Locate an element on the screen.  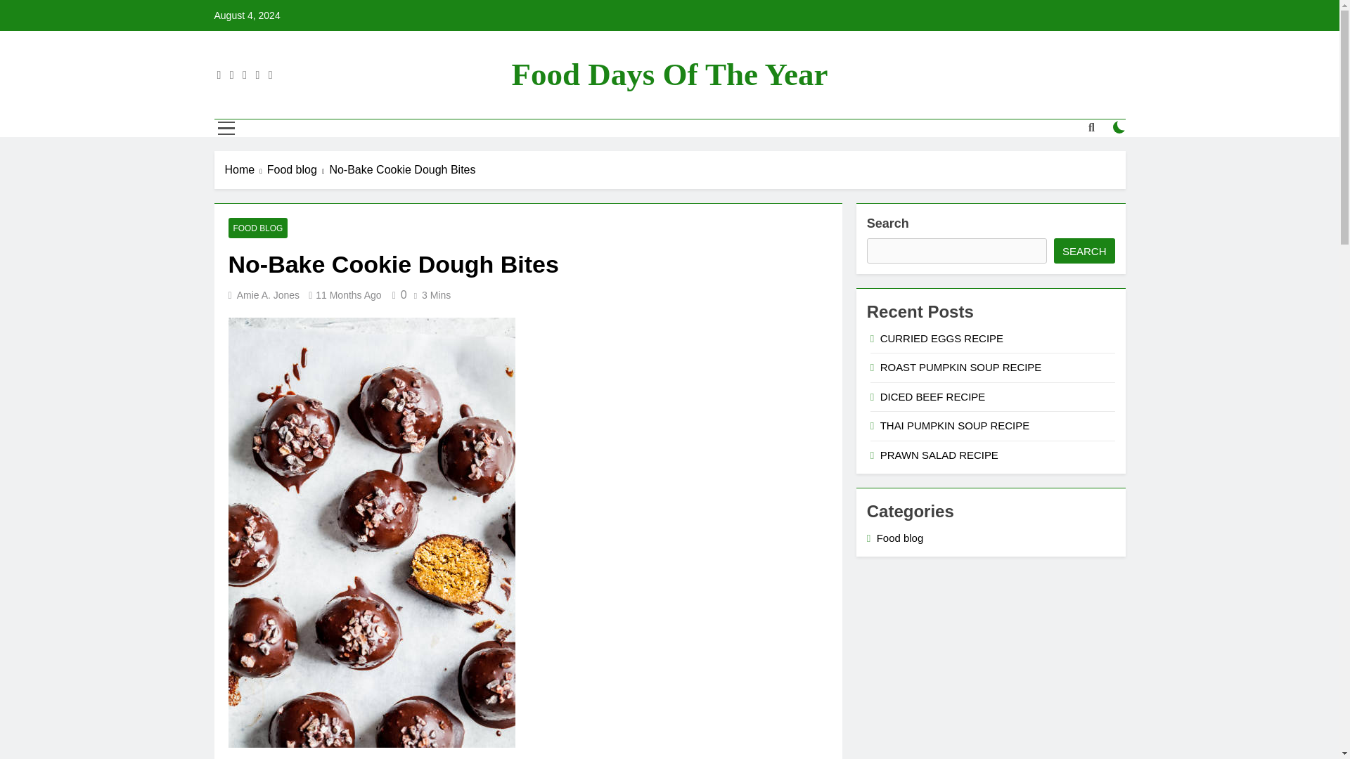
11 Months Ago is located at coordinates (348, 294).